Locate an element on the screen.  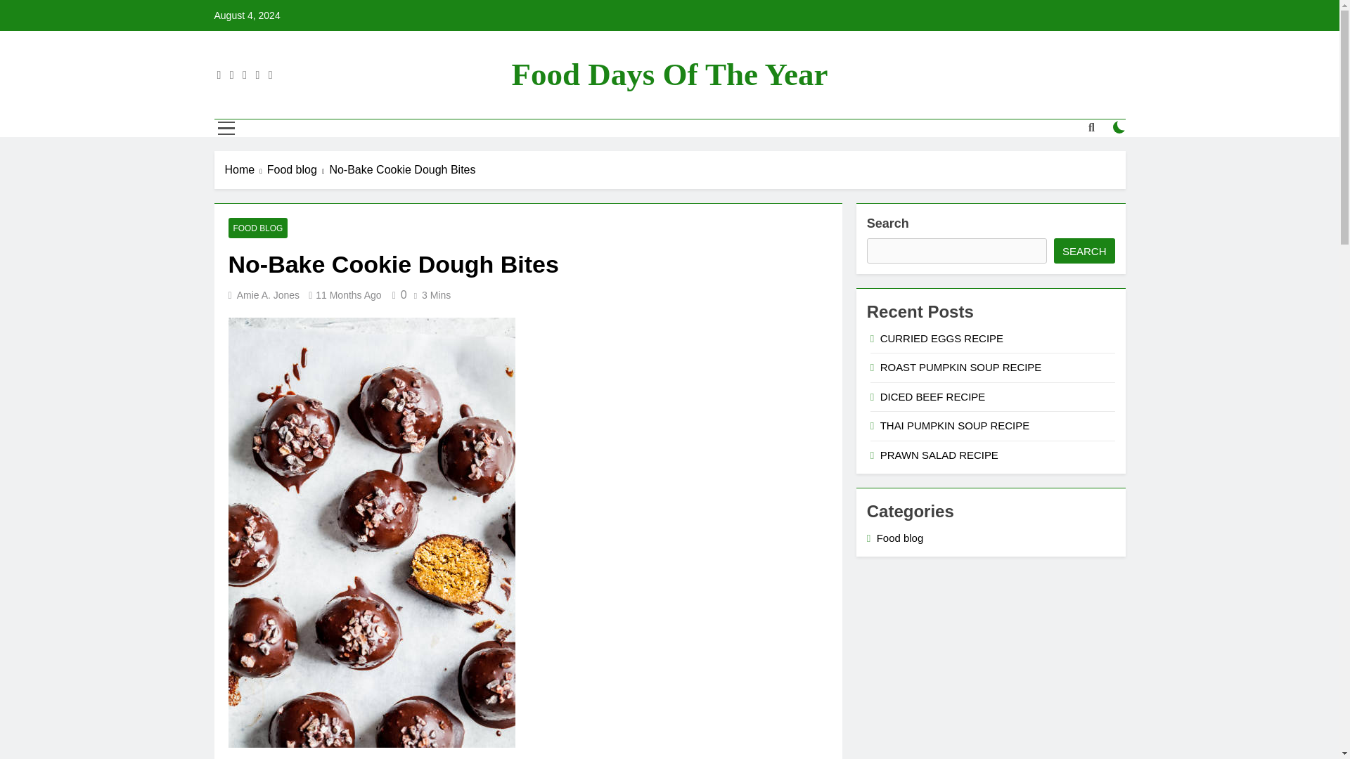
11 Months Ago is located at coordinates (348, 294).